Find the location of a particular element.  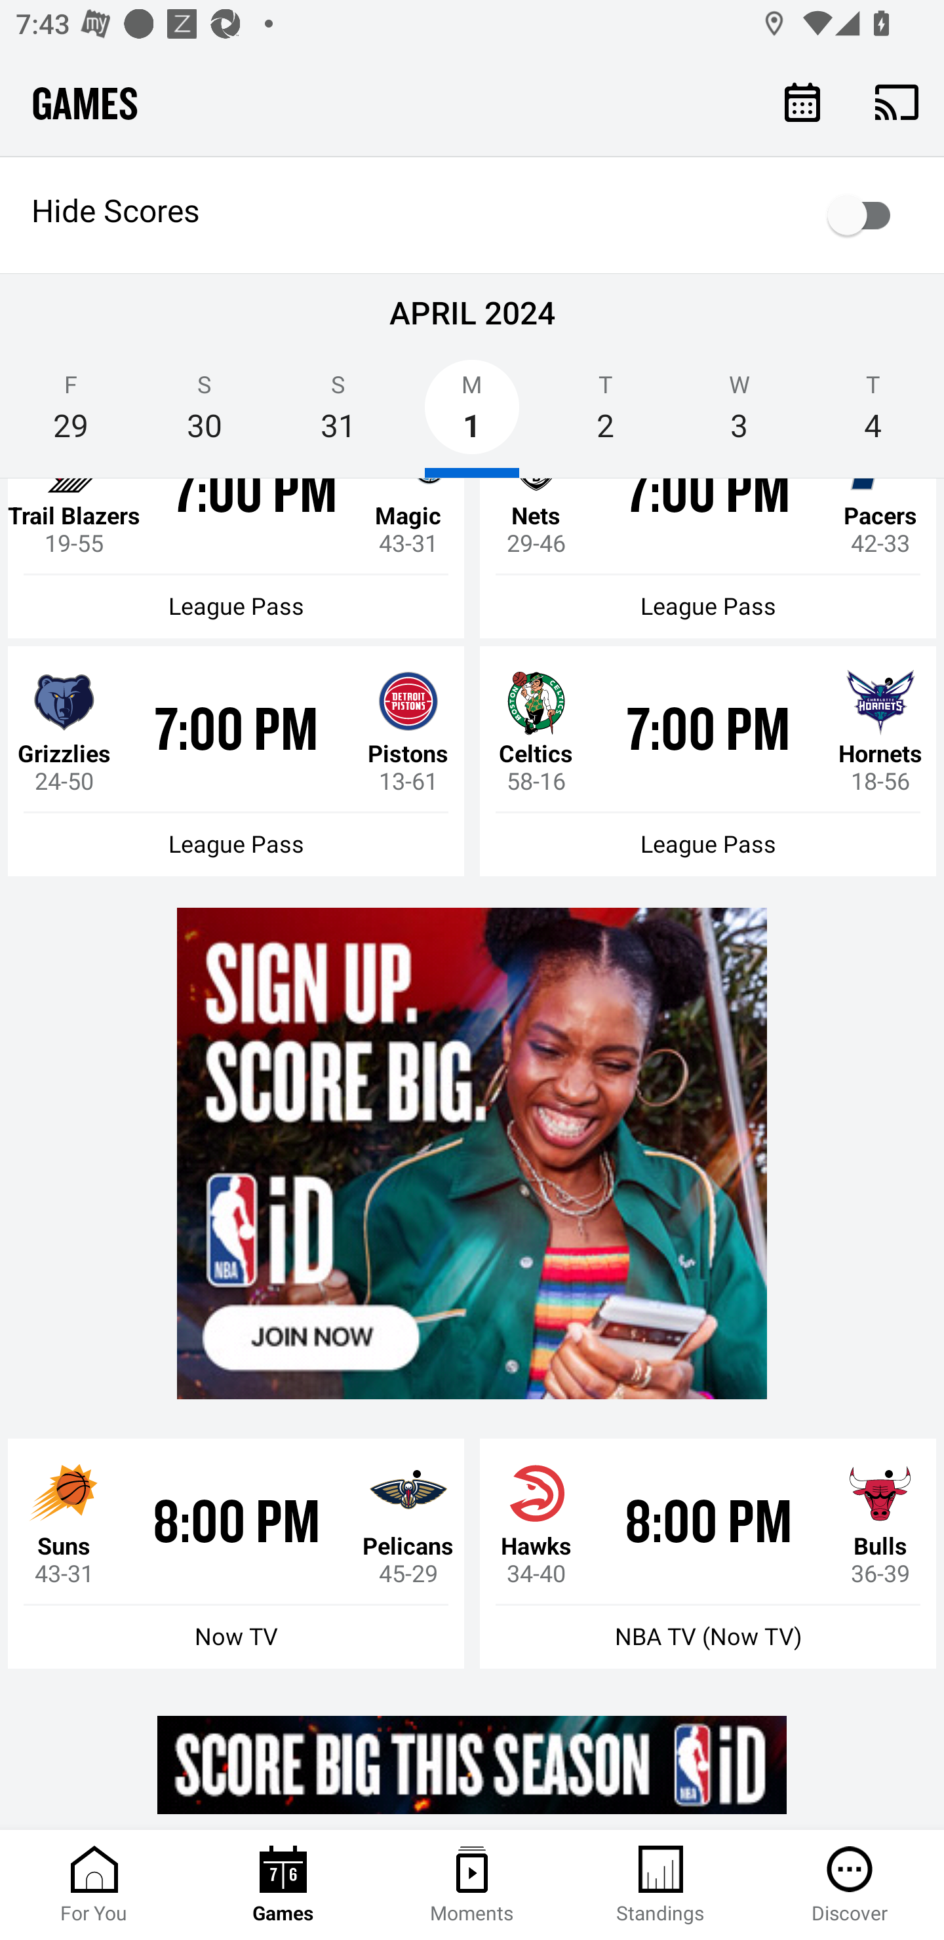

Celtics 58-16 7:00 PM Hornets 18-56 League Pass is located at coordinates (708, 761).